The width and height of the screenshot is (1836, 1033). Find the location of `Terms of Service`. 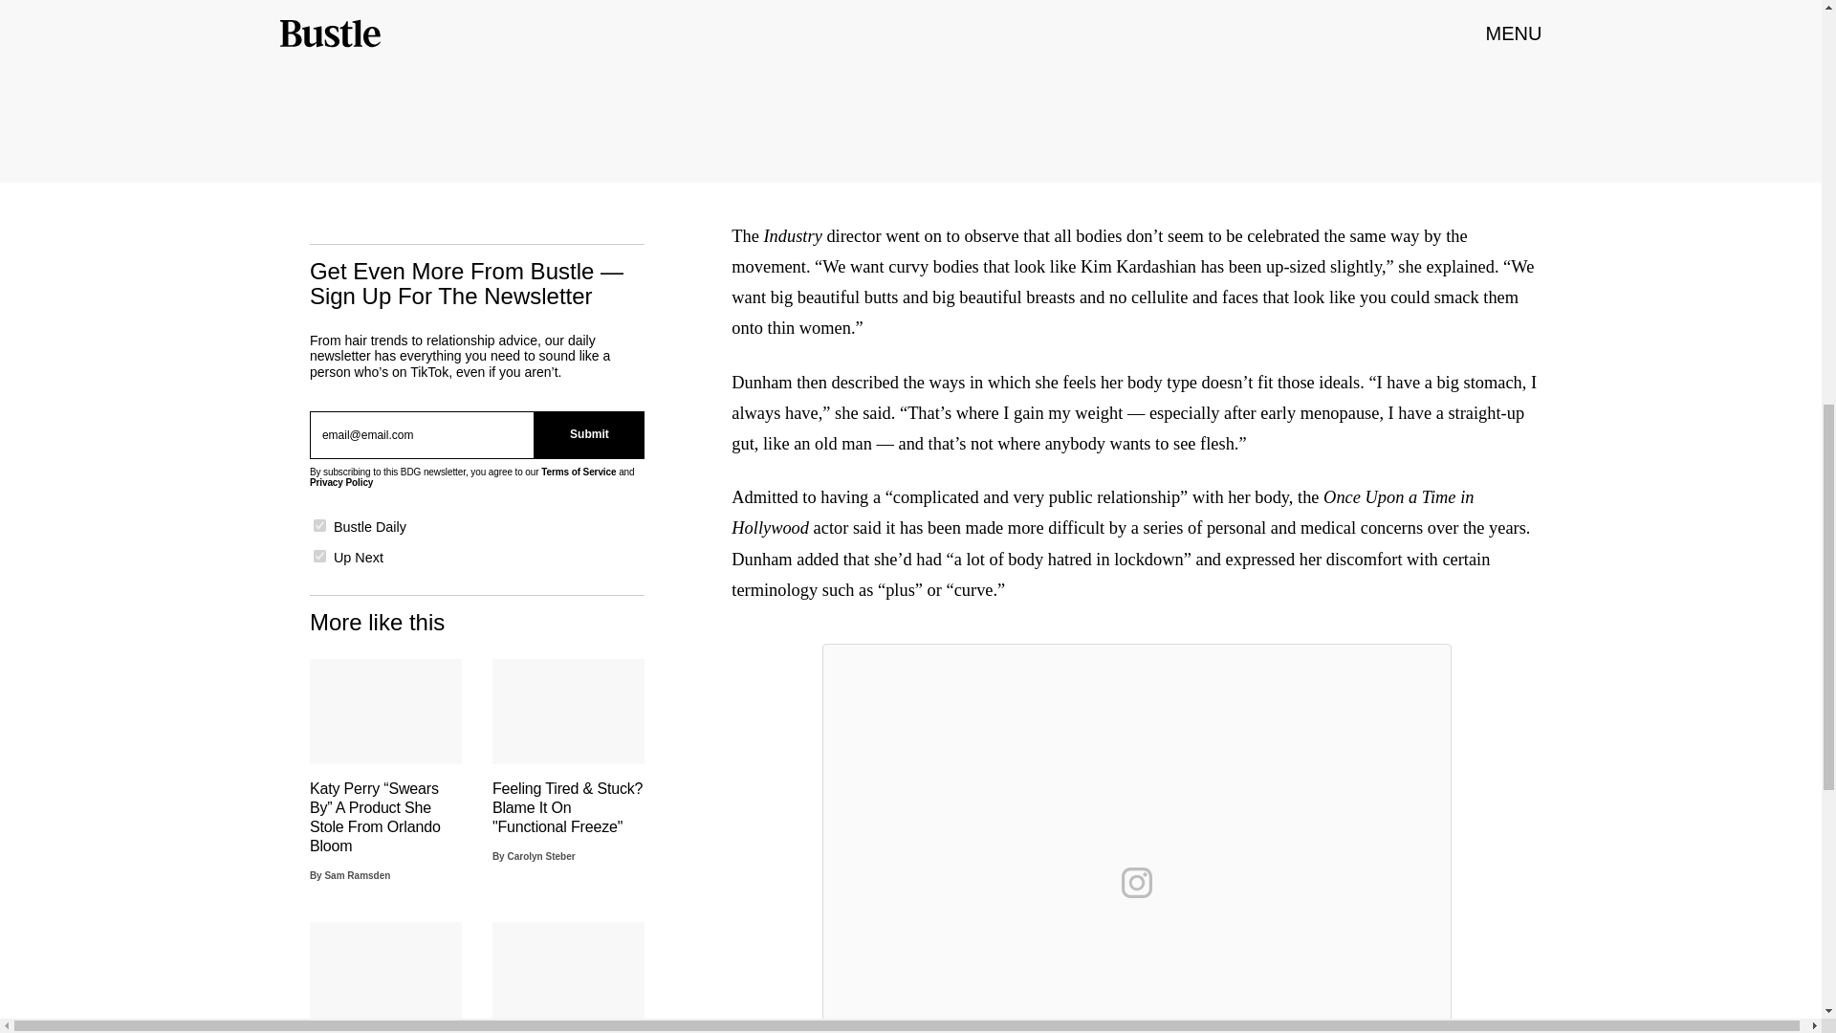

Terms of Service is located at coordinates (578, 472).